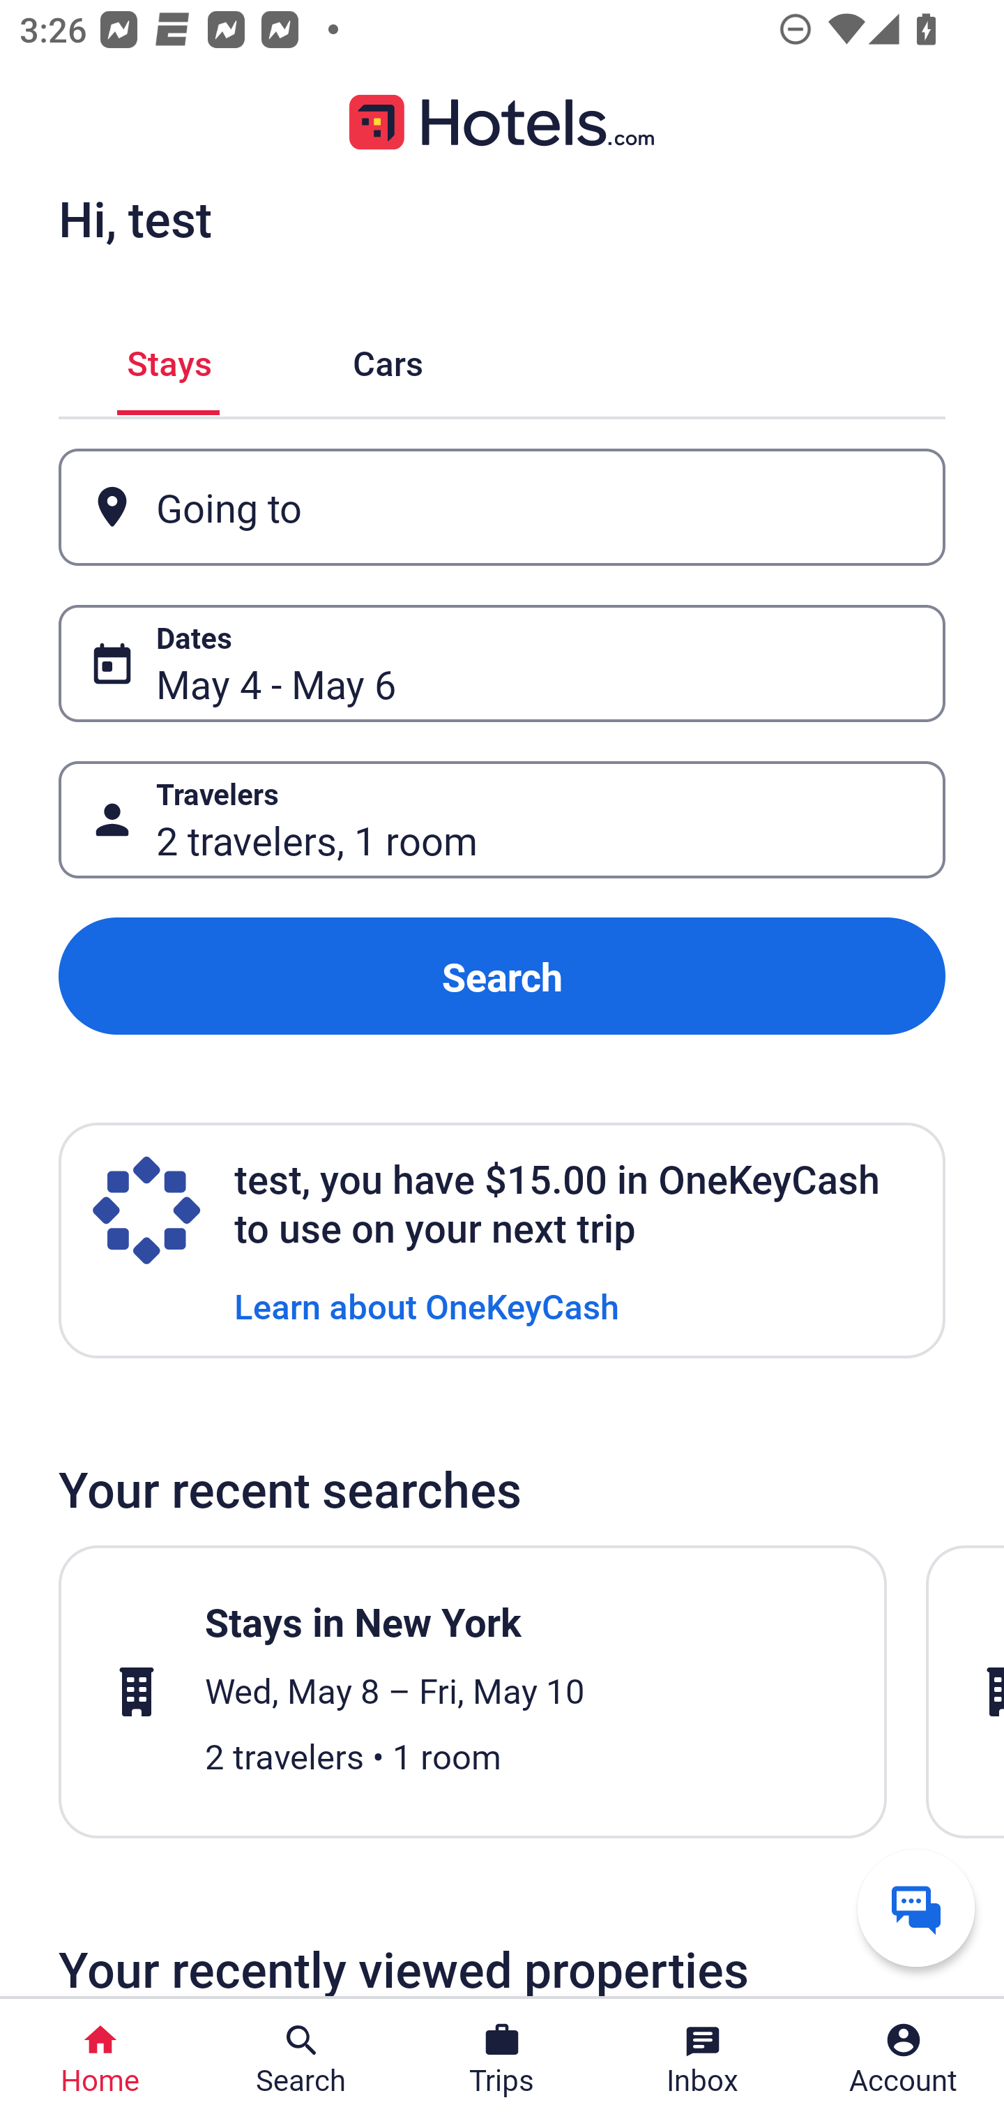 This screenshot has height=2121, width=1004. Describe the element at coordinates (502, 977) in the screenshot. I see `Search` at that location.